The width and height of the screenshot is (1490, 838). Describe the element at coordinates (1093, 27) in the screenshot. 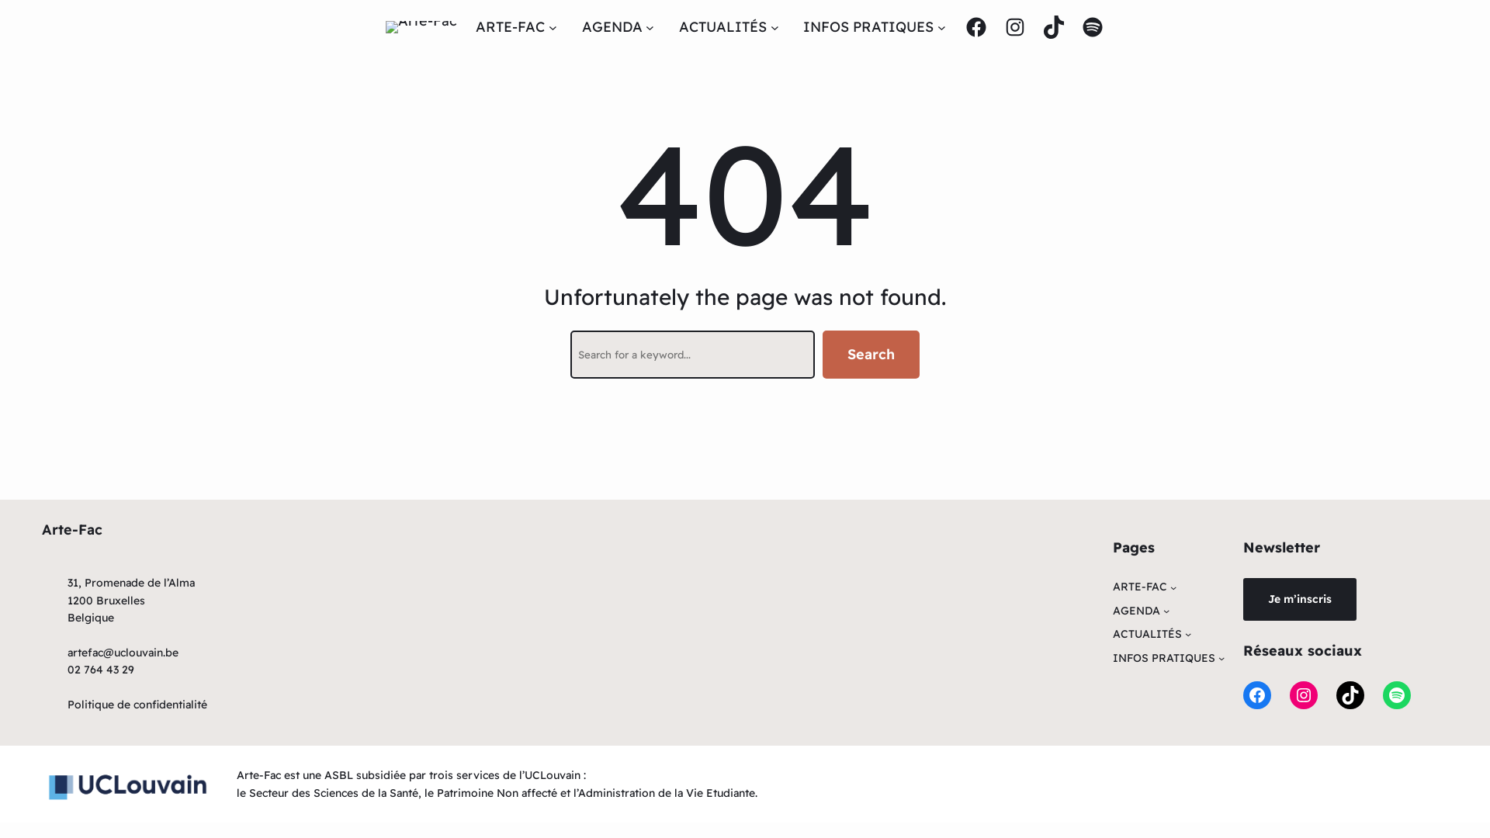

I see `Spotify` at that location.